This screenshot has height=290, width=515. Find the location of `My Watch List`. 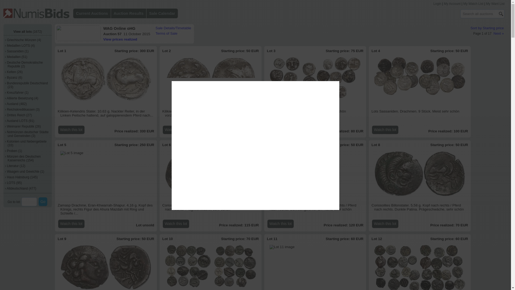

My Watch List is located at coordinates (473, 3).